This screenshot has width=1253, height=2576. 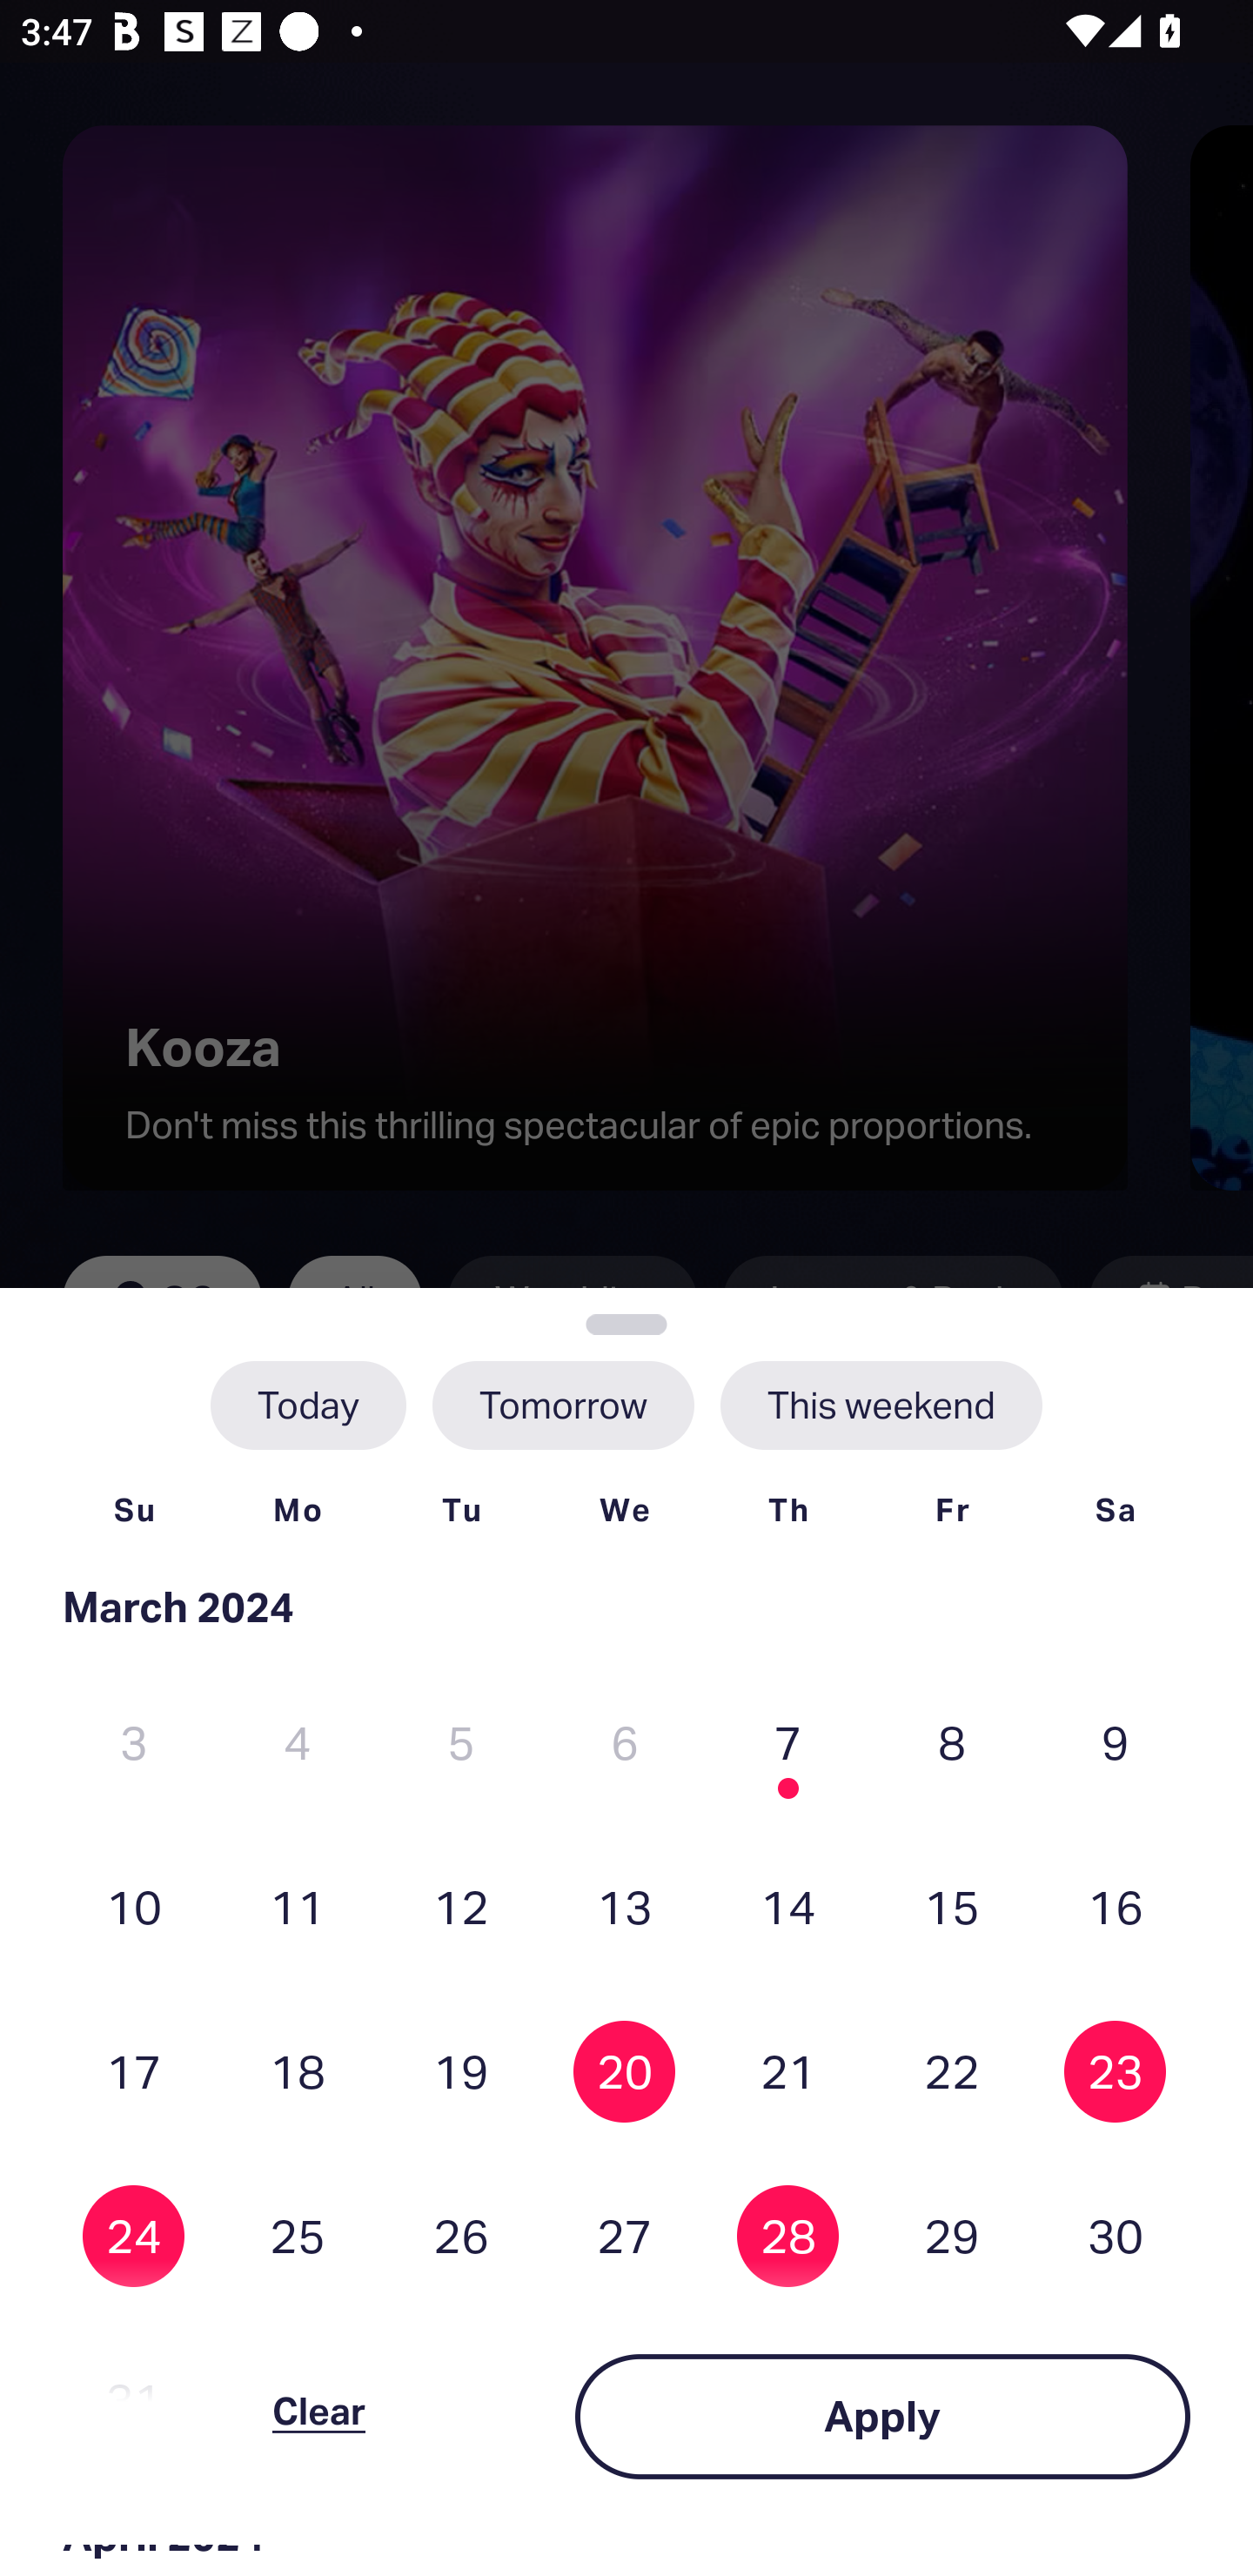 What do you see at coordinates (318, 2416) in the screenshot?
I see `Clear` at bounding box center [318, 2416].